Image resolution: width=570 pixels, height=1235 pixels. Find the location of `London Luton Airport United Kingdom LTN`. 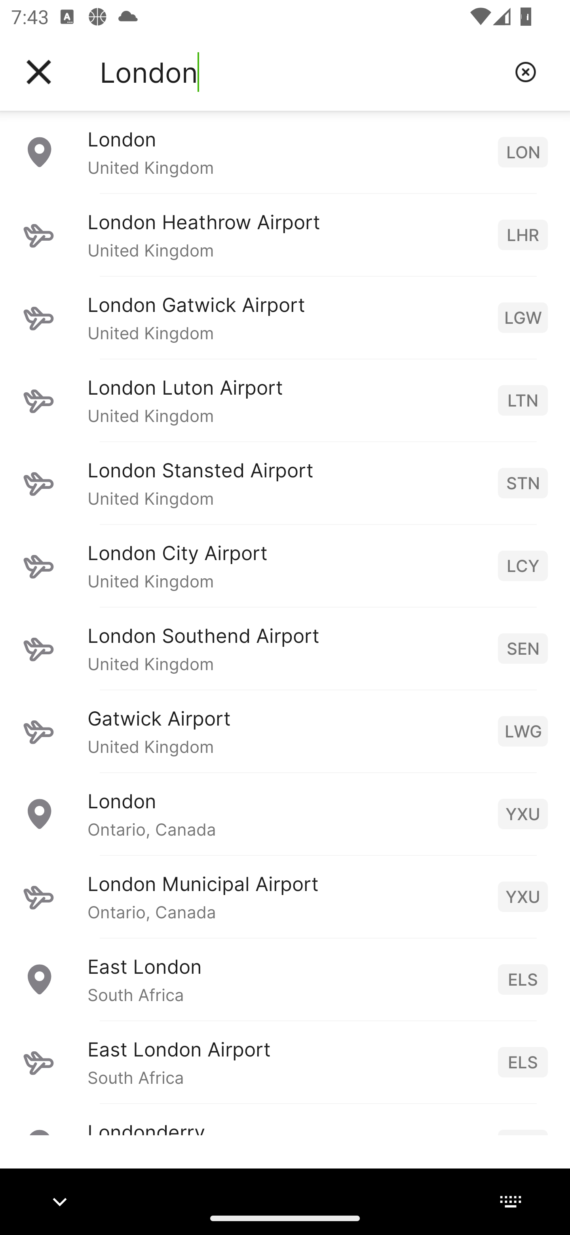

London Luton Airport United Kingdom LTN is located at coordinates (285, 400).